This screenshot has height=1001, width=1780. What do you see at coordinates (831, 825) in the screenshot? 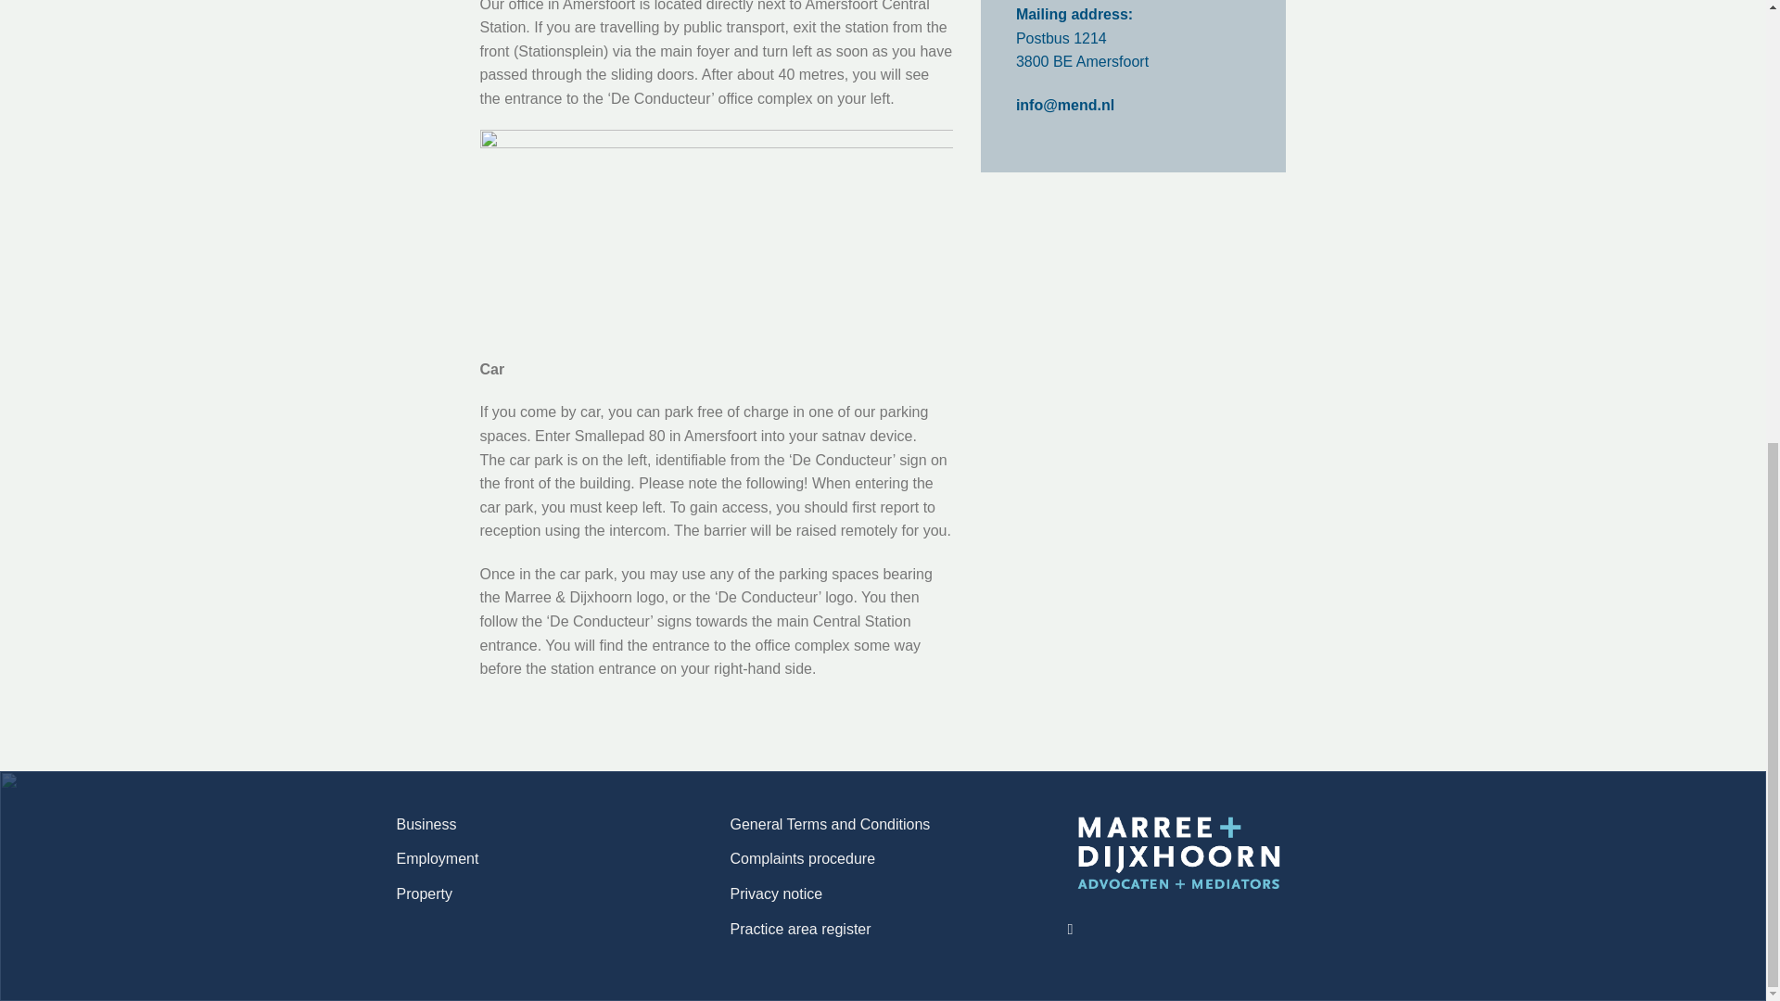
I see `General Terms and Conditions` at bounding box center [831, 825].